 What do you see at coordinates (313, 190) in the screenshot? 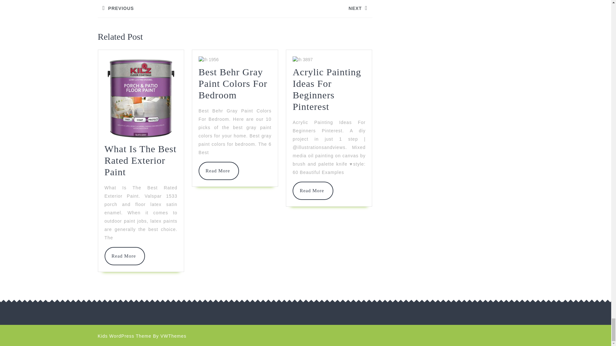
I see `Kids WordPress Theme` at bounding box center [313, 190].